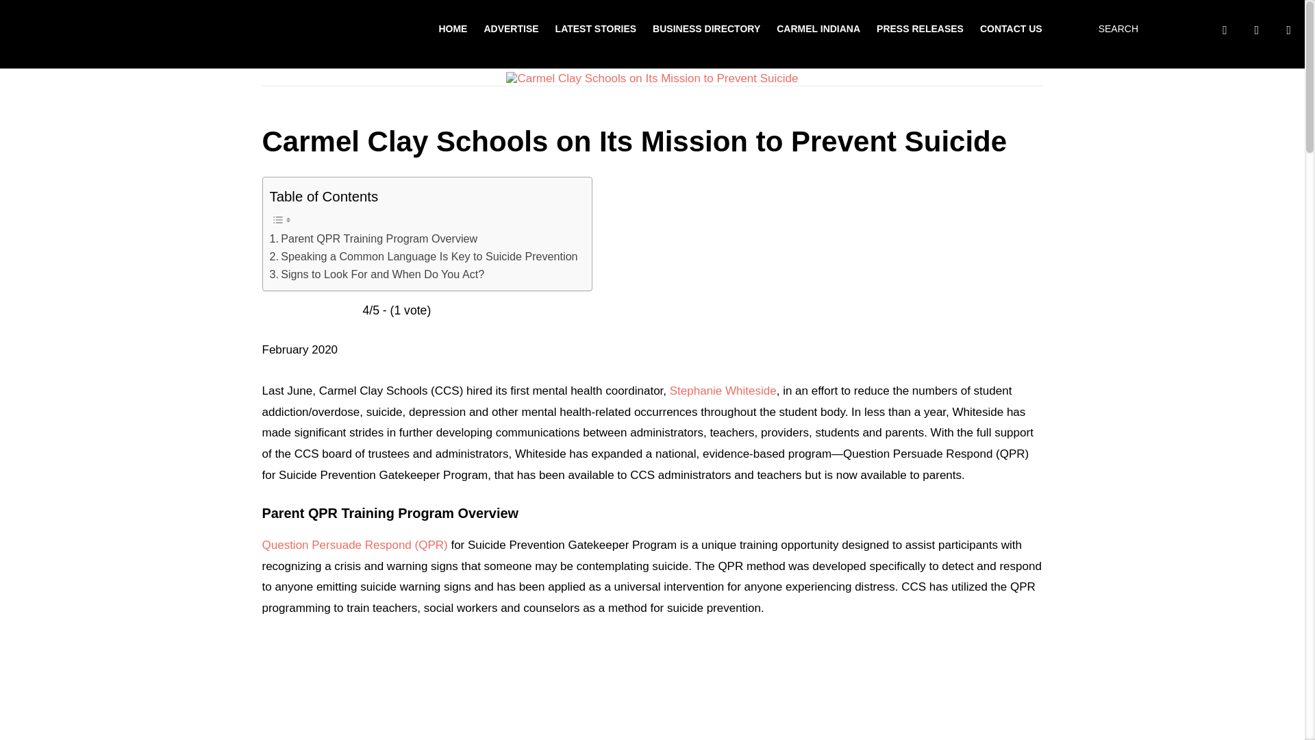  I want to click on BUSINESS DIRECTORY, so click(705, 28).